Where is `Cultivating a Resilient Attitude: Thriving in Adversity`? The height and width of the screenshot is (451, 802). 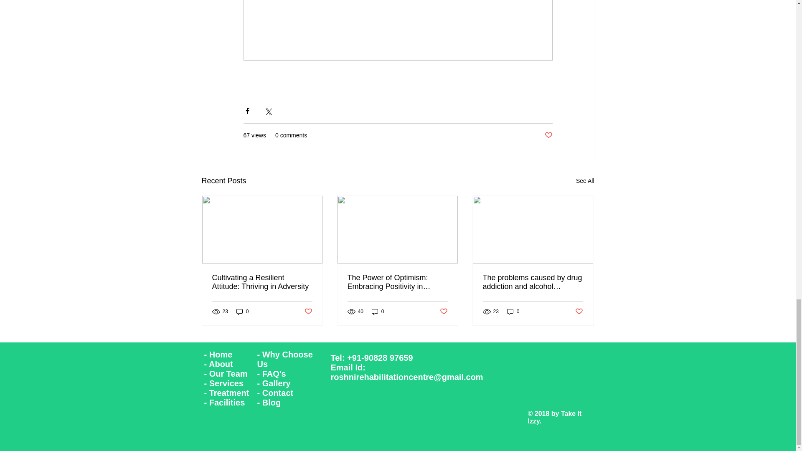 Cultivating a Resilient Attitude: Thriving in Adversity is located at coordinates (262, 282).